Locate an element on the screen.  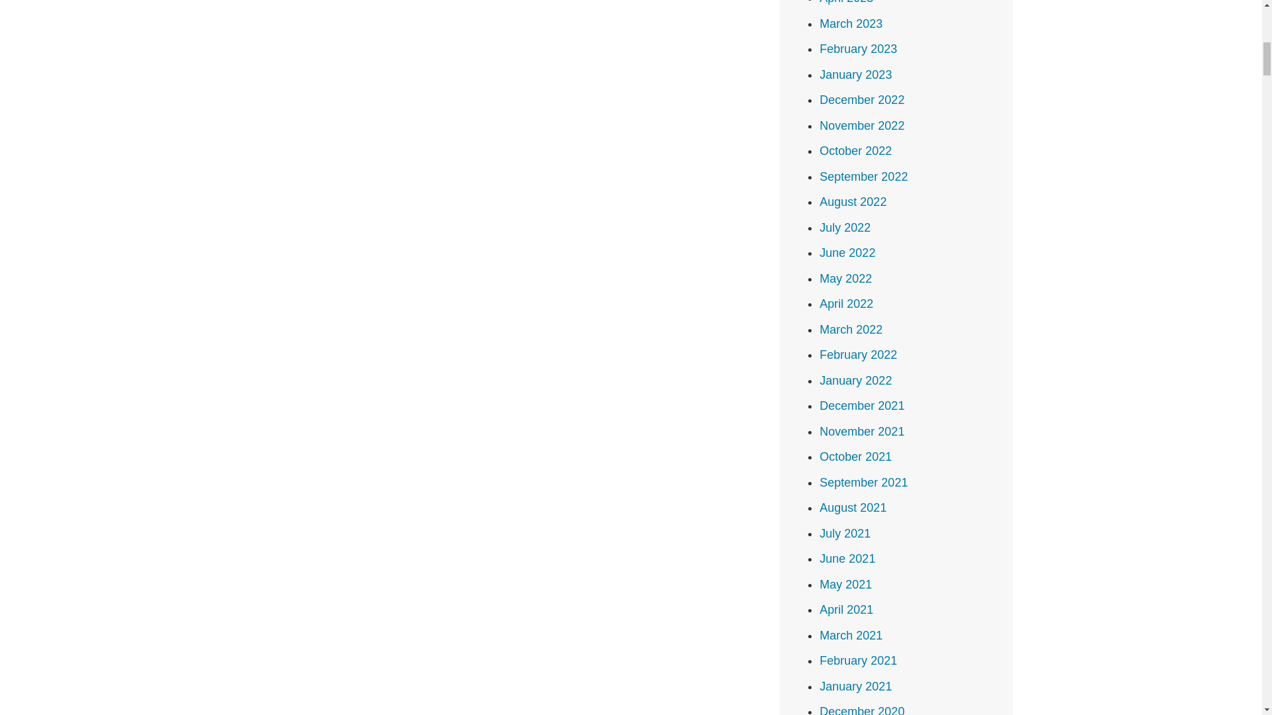
April 2023 is located at coordinates (845, 2).